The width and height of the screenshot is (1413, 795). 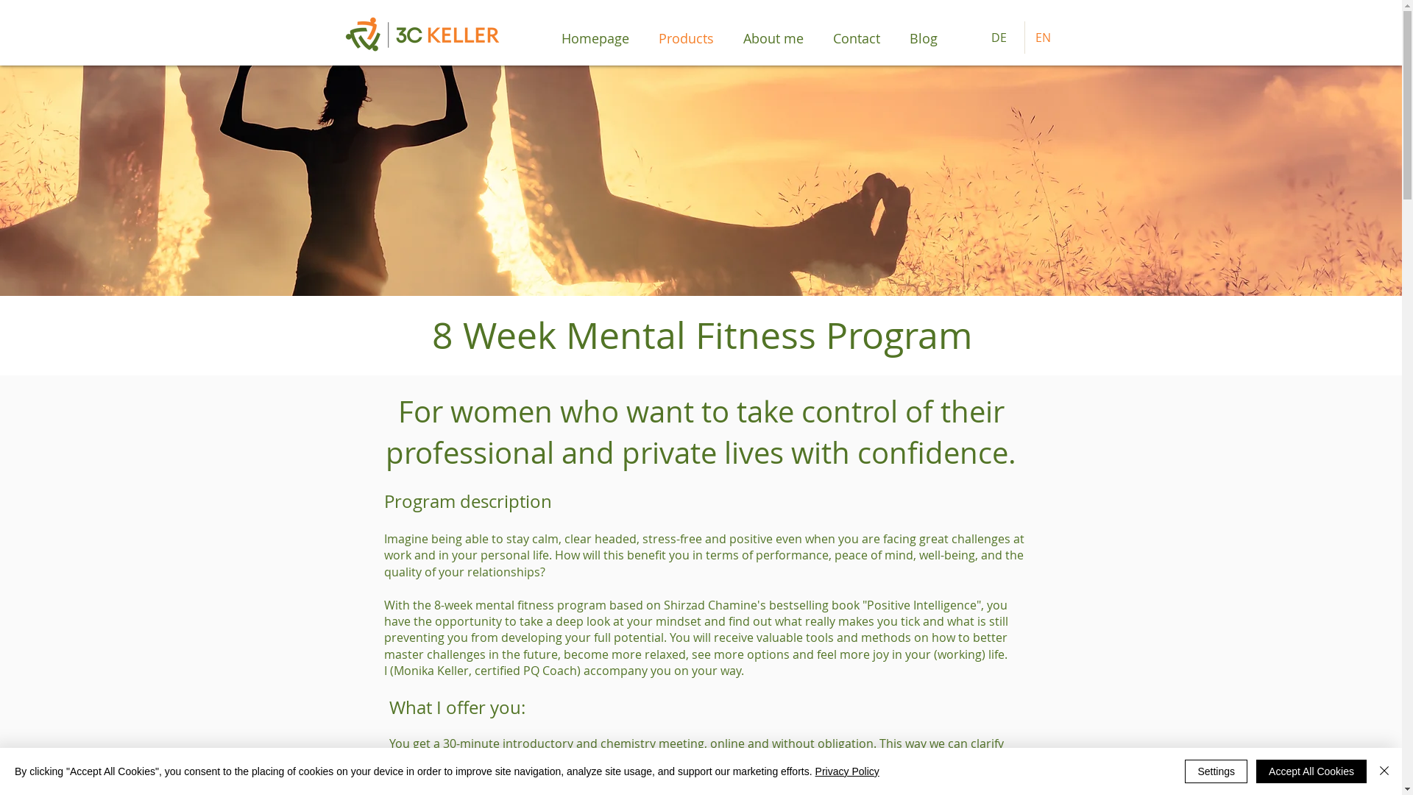 I want to click on Contact, so click(x=857, y=38).